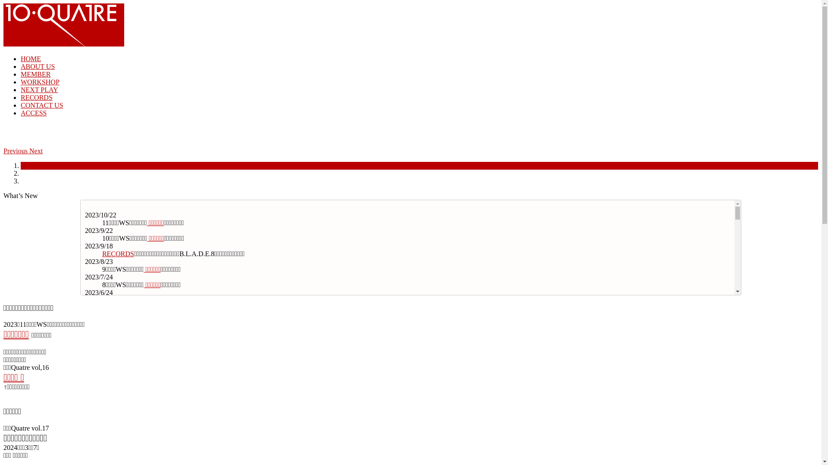 The image size is (828, 465). What do you see at coordinates (37, 97) in the screenshot?
I see `RECORDS` at bounding box center [37, 97].